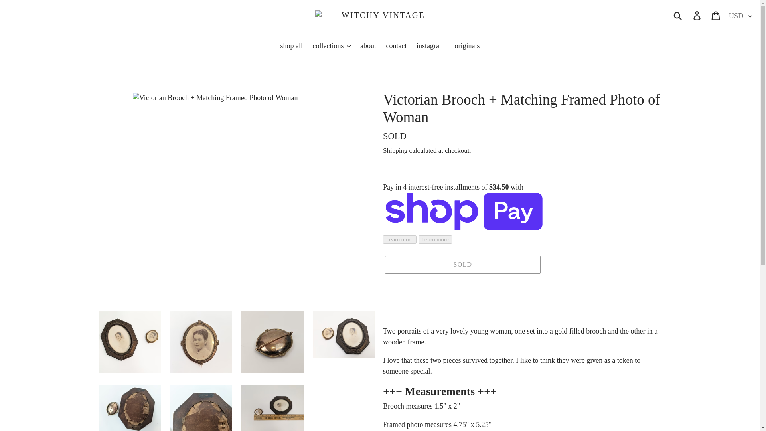 The height and width of the screenshot is (431, 766). What do you see at coordinates (716, 15) in the screenshot?
I see `Cart` at bounding box center [716, 15].